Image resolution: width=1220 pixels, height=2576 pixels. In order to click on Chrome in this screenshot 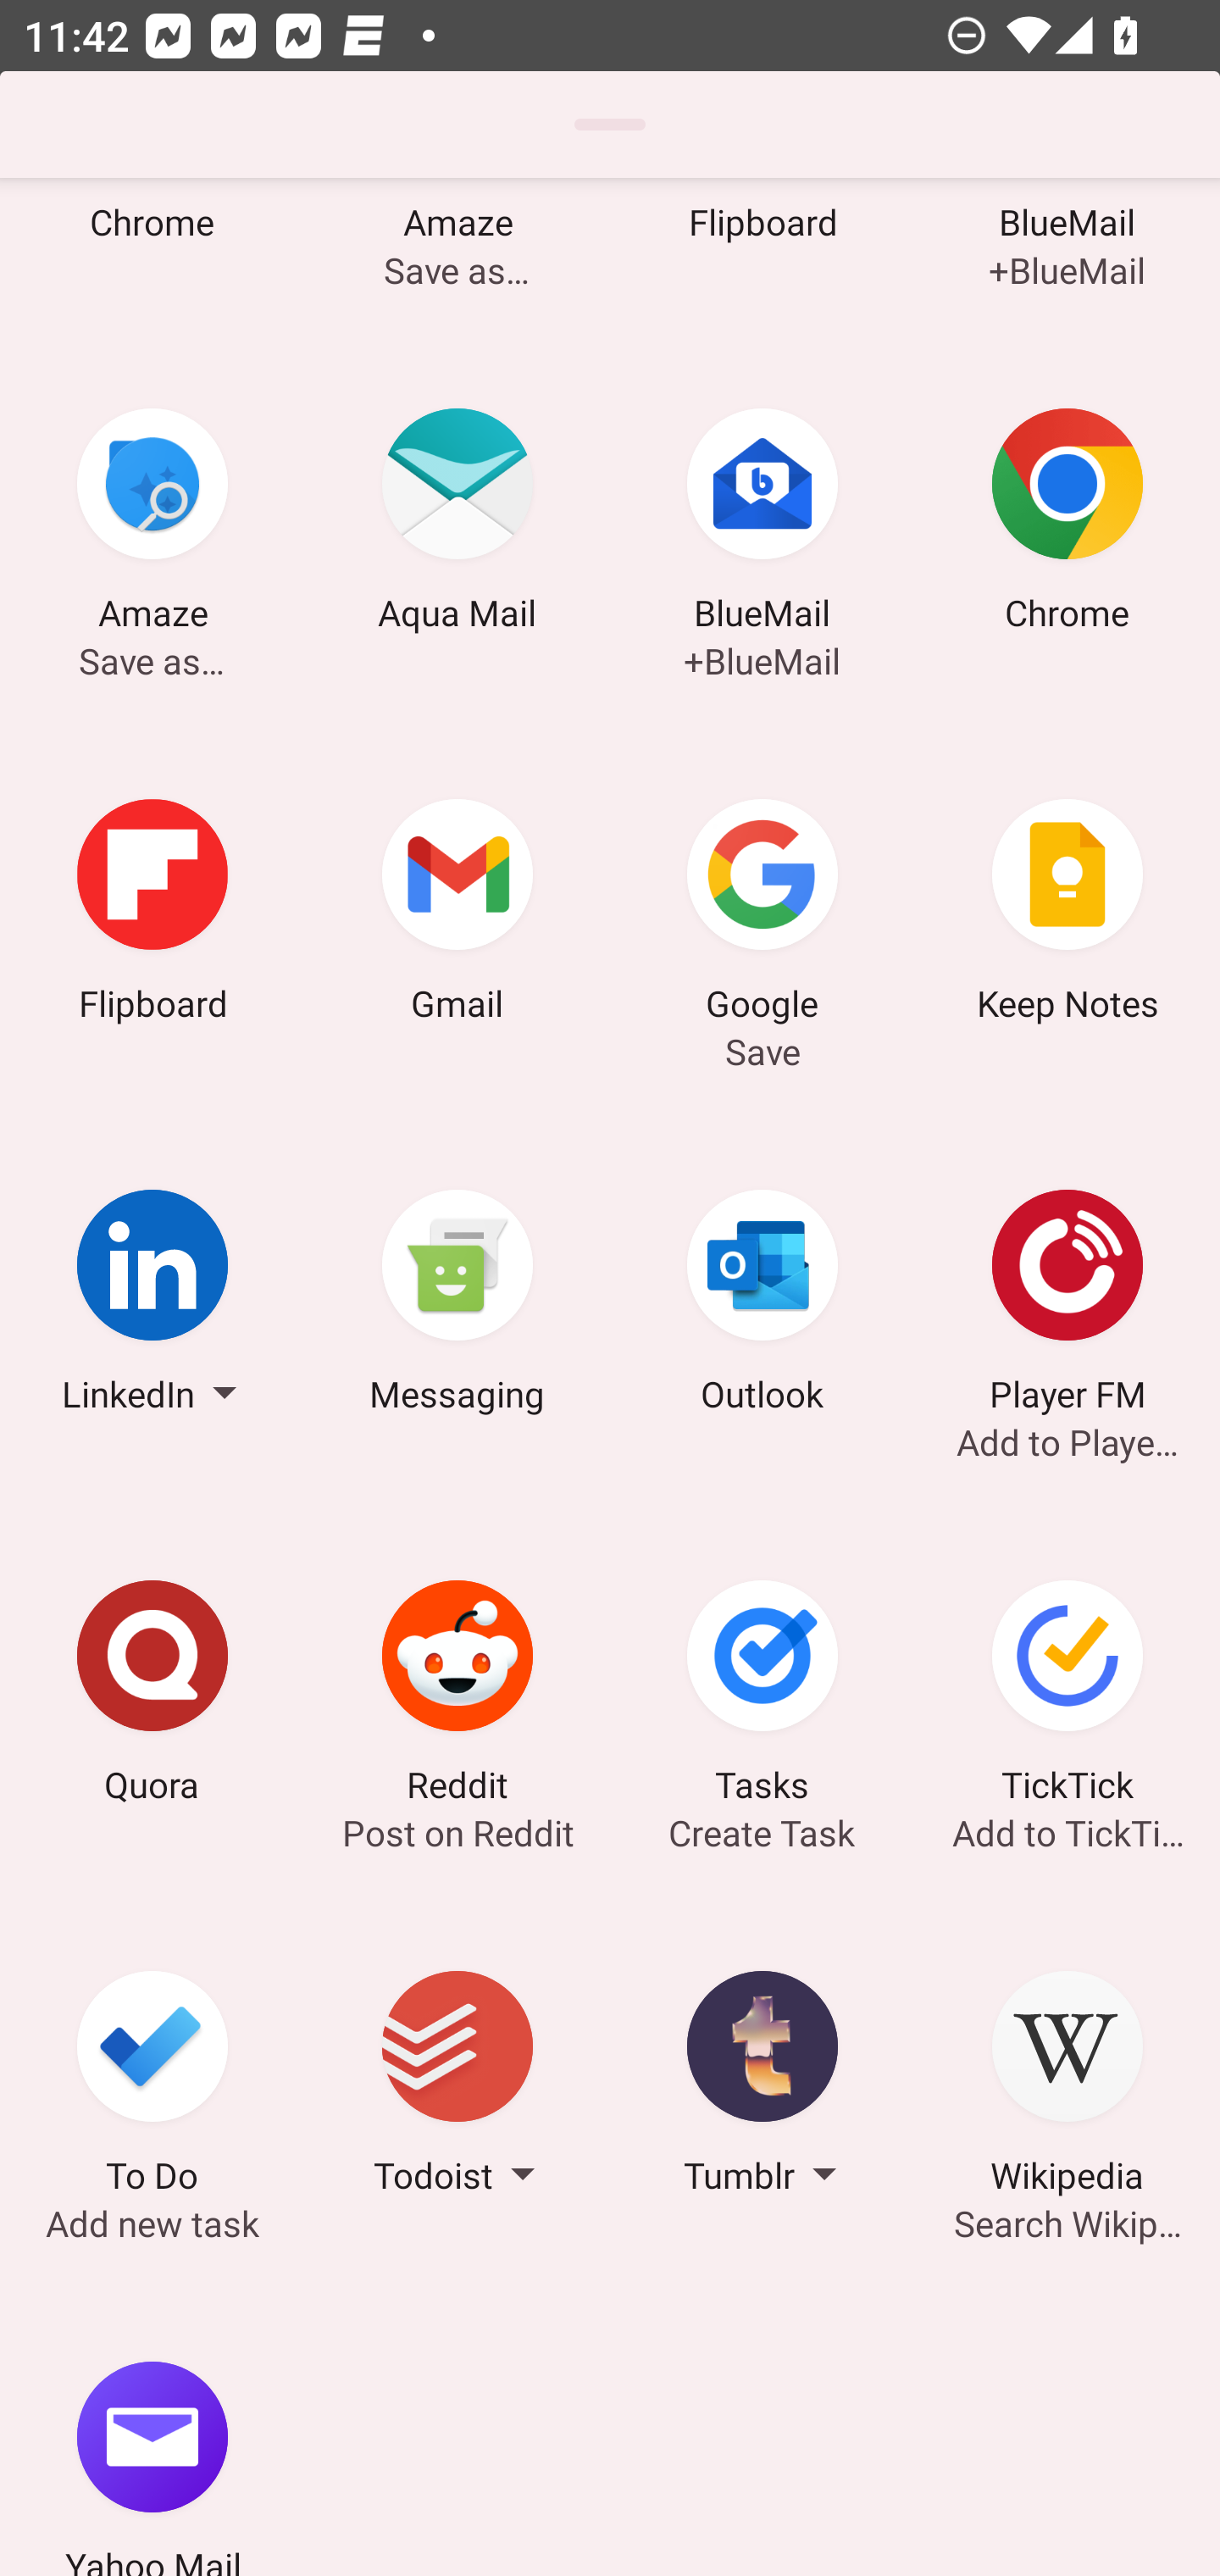, I will do `click(152, 253)`.